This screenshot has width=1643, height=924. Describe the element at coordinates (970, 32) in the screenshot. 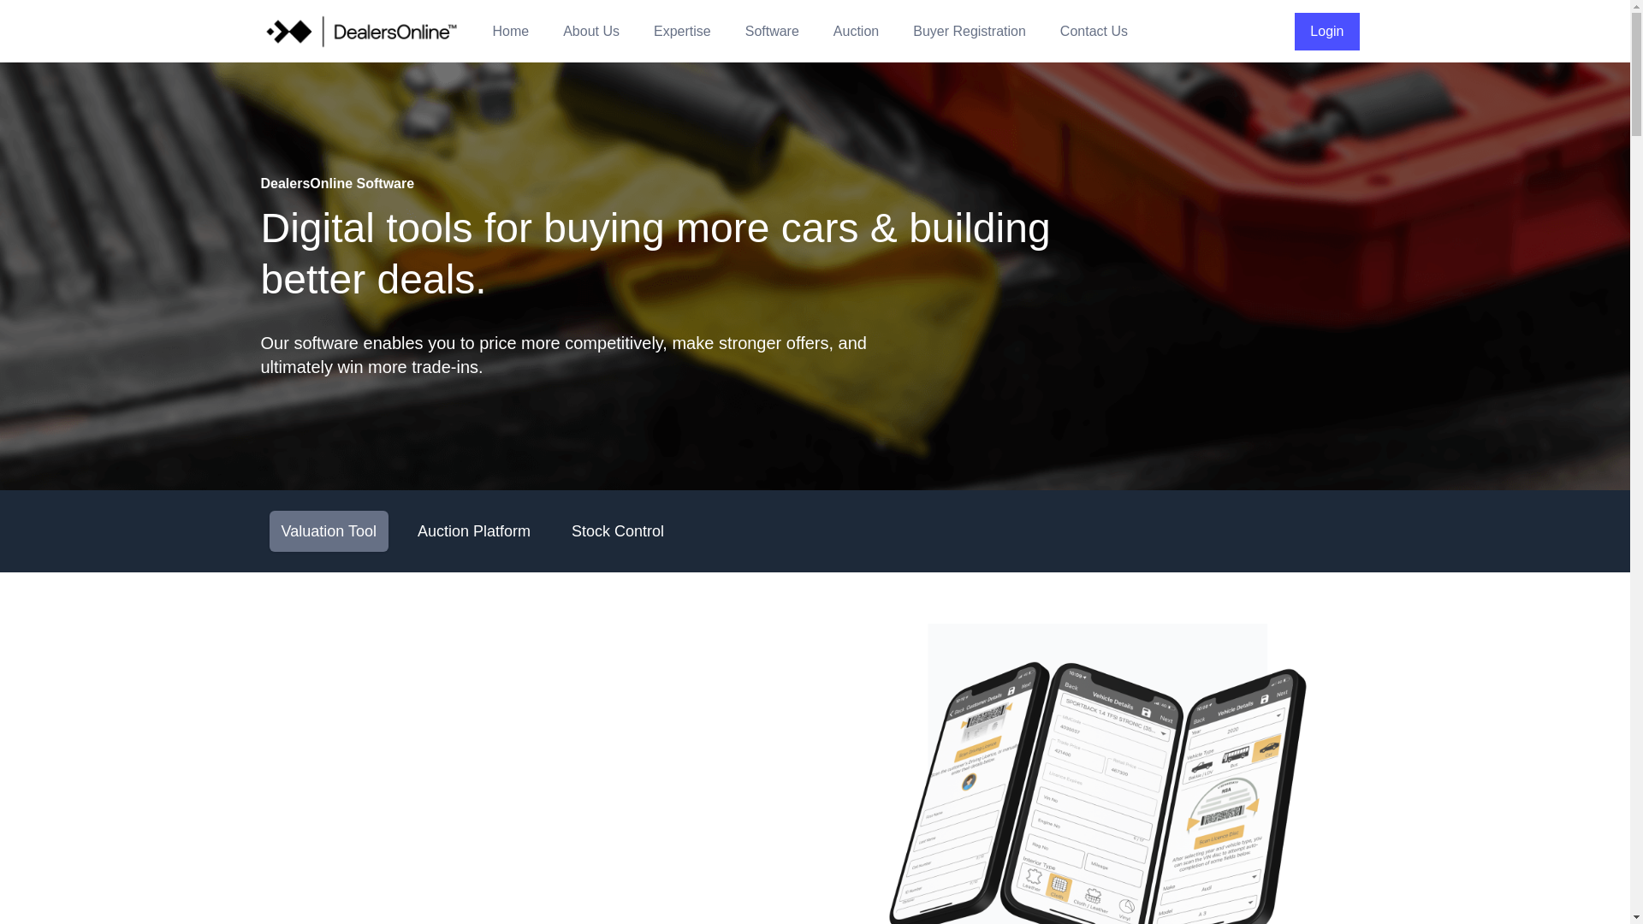

I see `Buyer Registration` at that location.